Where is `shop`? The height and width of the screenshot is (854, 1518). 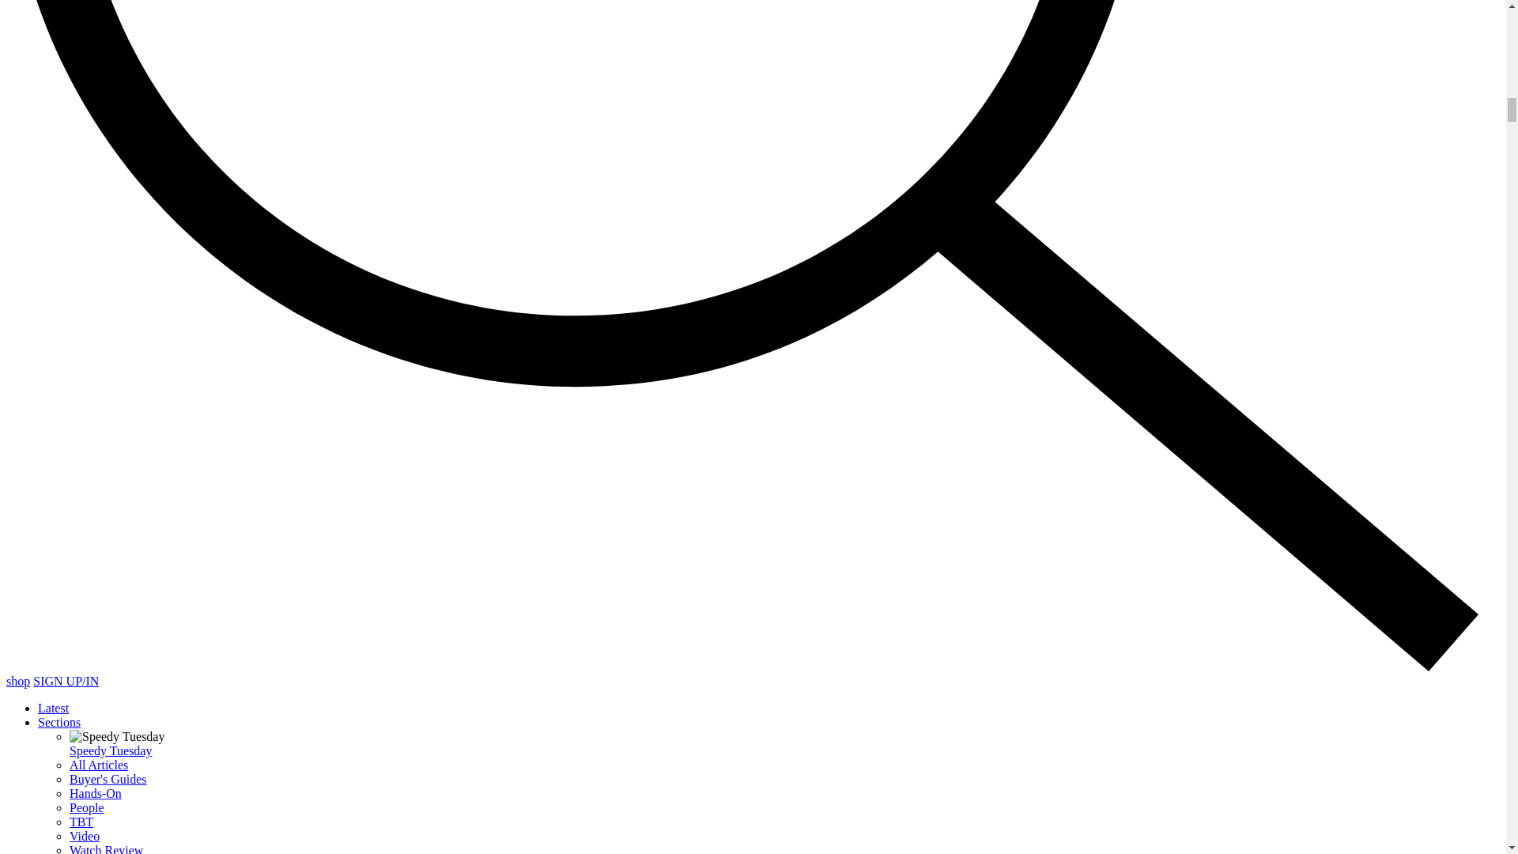 shop is located at coordinates (17, 682).